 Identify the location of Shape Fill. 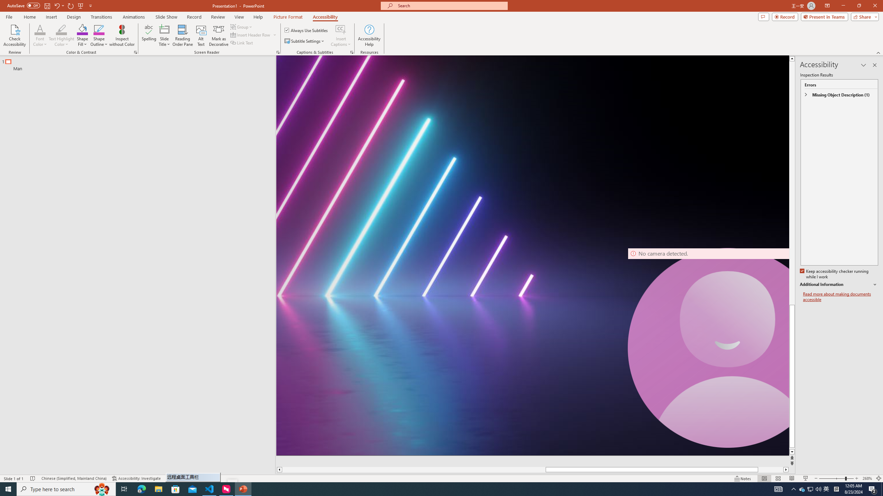
(82, 35).